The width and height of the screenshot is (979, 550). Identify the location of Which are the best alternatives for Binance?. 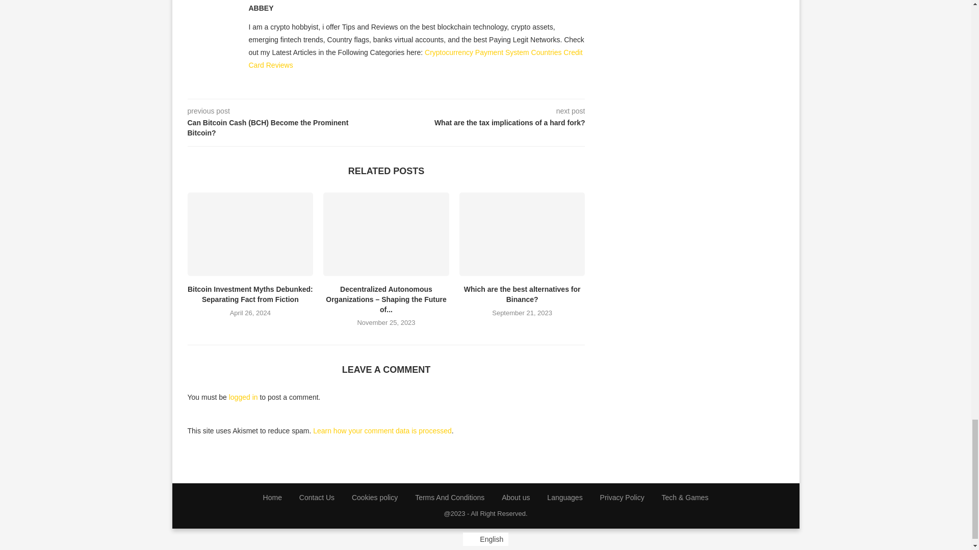
(522, 234).